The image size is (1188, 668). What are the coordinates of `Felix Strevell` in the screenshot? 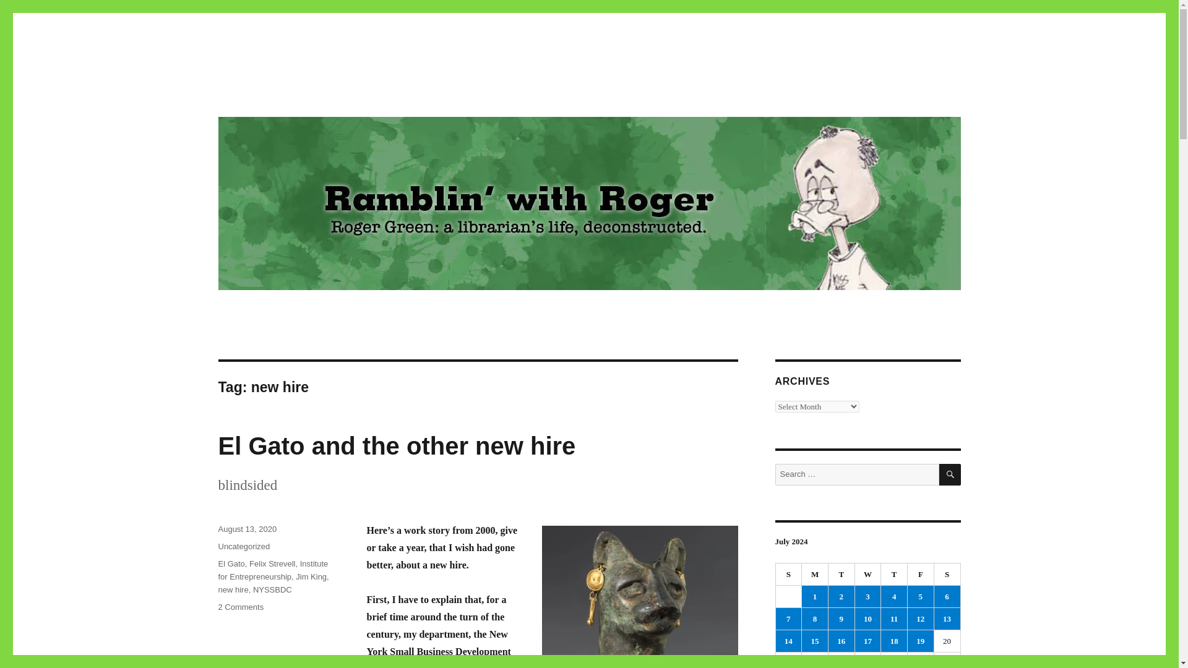 It's located at (868, 596).